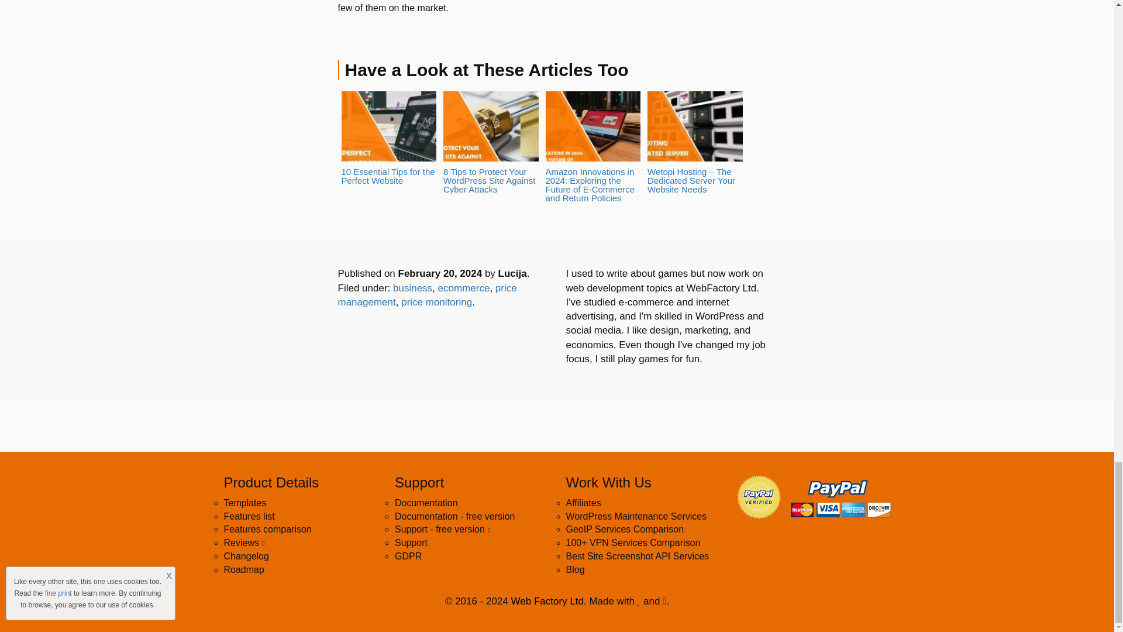 Image resolution: width=1123 pixels, height=632 pixels. I want to click on Changelog, so click(246, 556).